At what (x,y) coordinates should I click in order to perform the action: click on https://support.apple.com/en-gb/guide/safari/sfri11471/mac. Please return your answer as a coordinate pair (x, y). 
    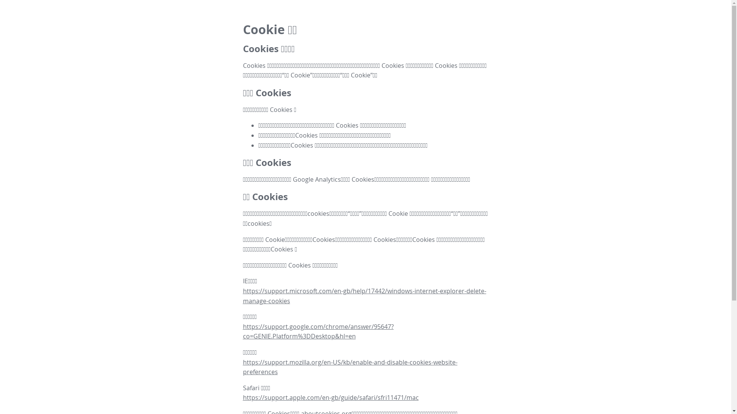
    Looking at the image, I should click on (330, 398).